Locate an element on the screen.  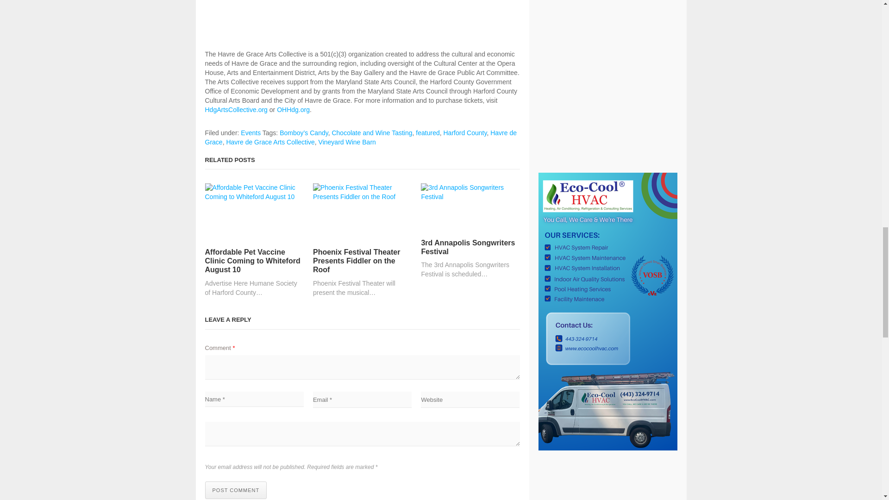
OHHdg.org is located at coordinates (293, 109).